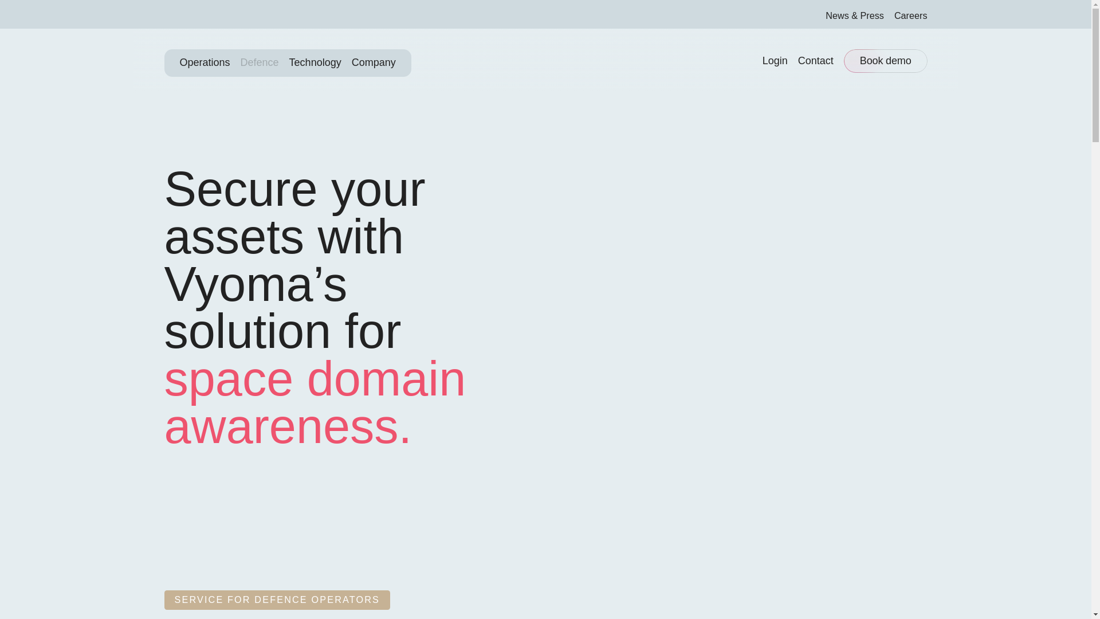  Describe the element at coordinates (205, 63) in the screenshot. I see `Operations` at that location.